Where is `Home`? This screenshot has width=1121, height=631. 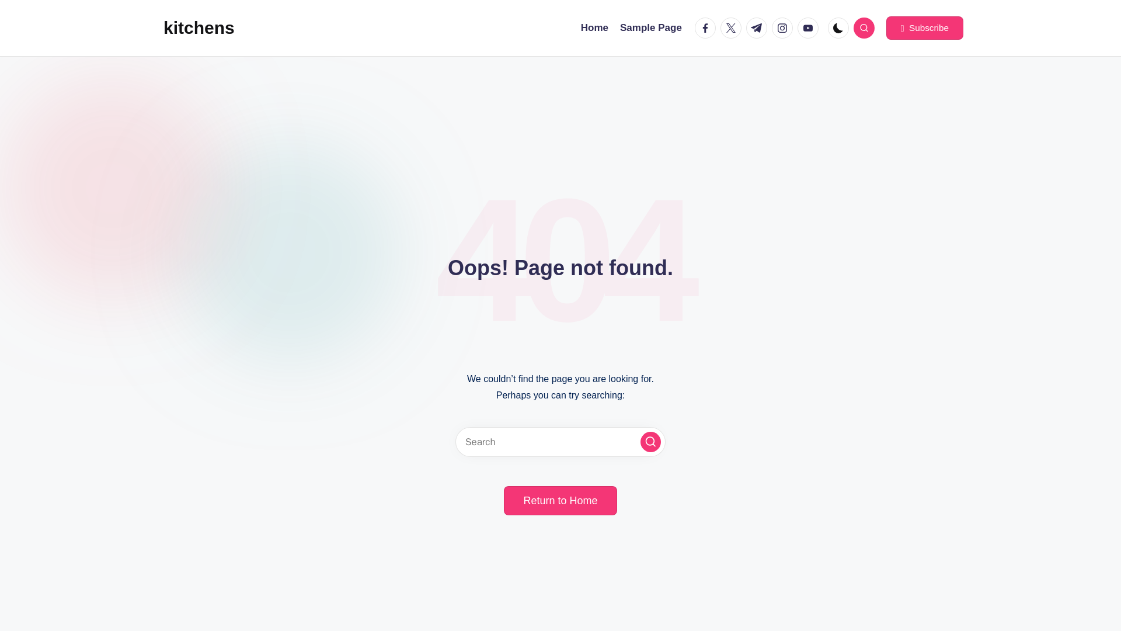
Home is located at coordinates (594, 28).